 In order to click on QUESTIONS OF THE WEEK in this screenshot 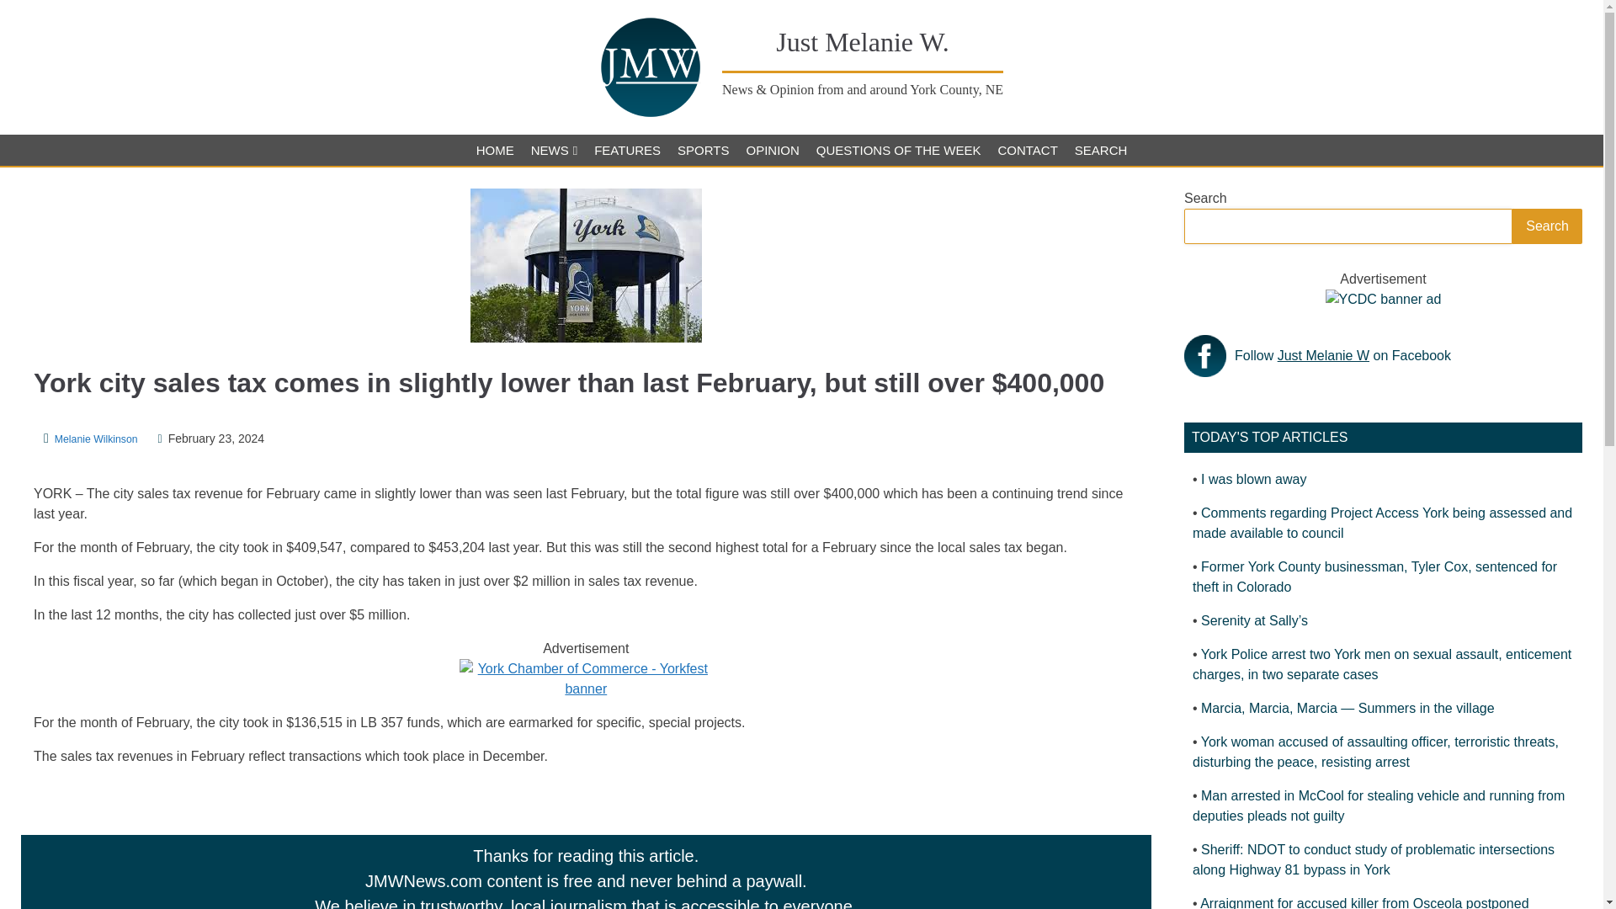, I will do `click(899, 150)`.